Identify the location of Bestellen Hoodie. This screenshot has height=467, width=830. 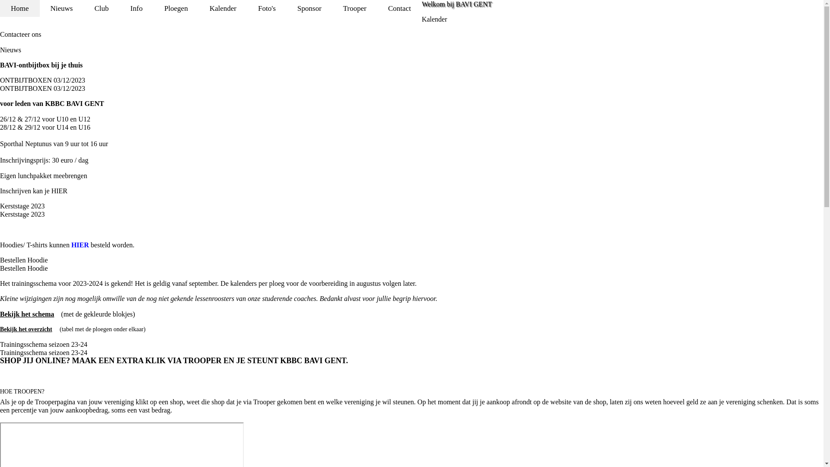
(24, 260).